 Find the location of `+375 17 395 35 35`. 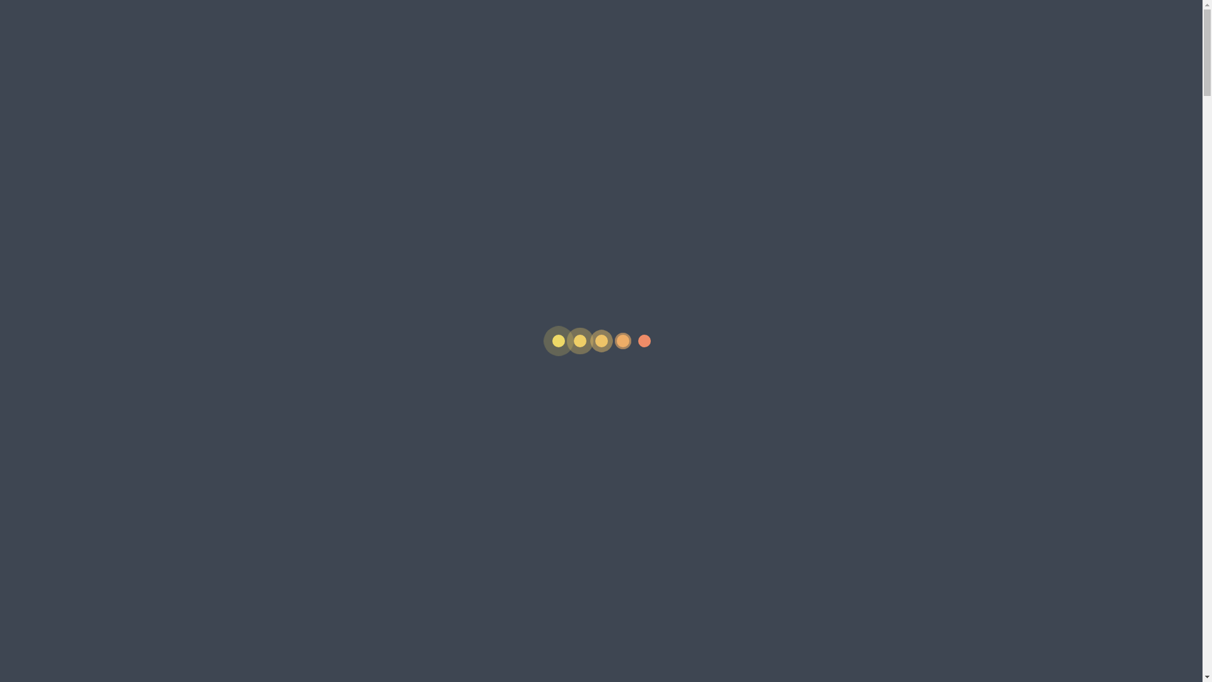

+375 17 395 35 35 is located at coordinates (764, 80).